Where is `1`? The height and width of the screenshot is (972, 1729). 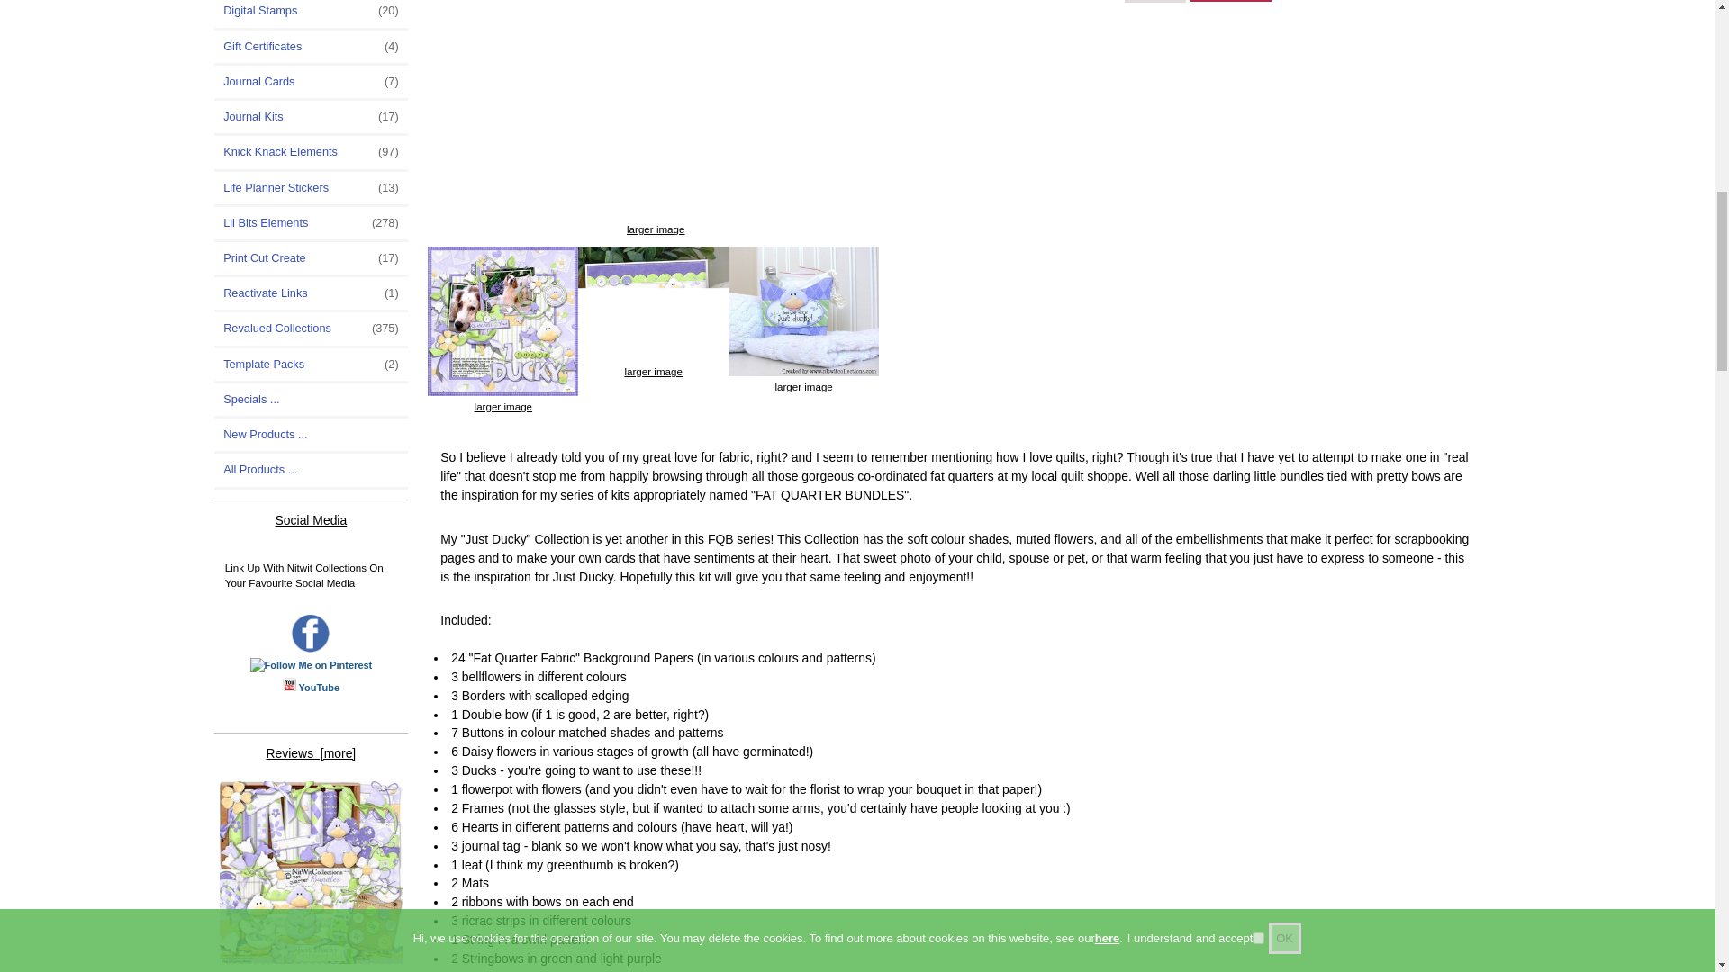
1 is located at coordinates (1155, 2).